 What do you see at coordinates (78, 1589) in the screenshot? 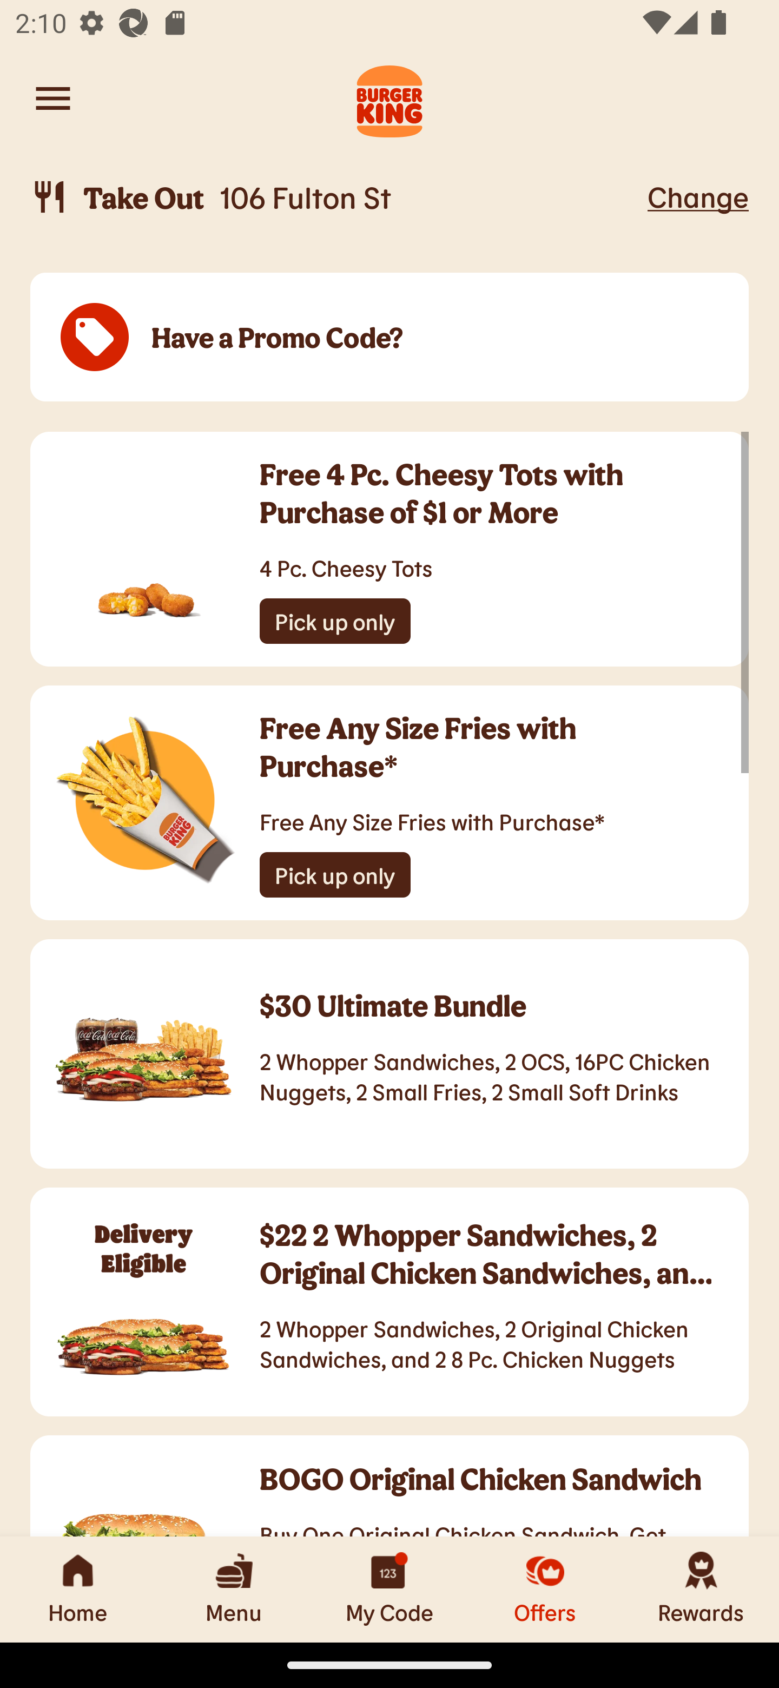
I see `Home` at bounding box center [78, 1589].